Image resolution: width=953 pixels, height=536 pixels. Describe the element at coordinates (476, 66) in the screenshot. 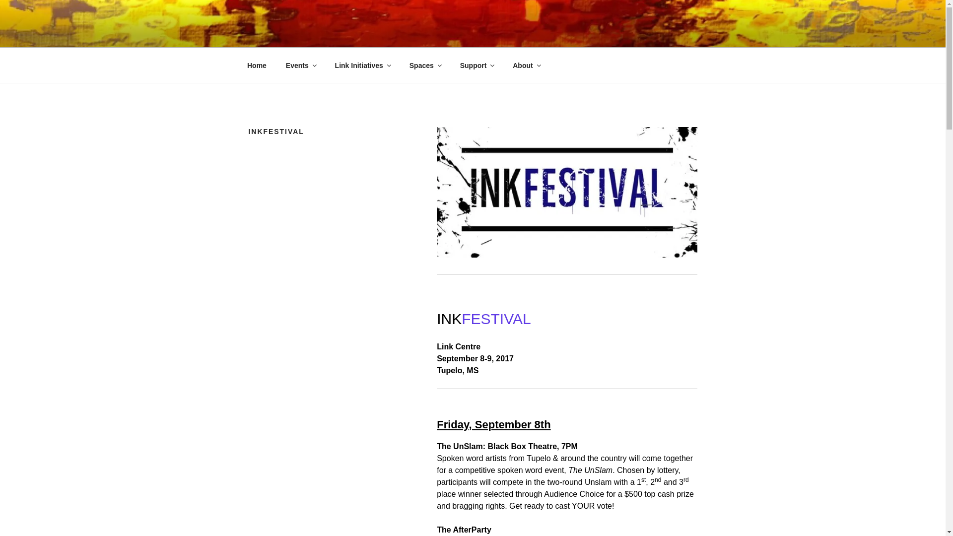

I see `Support` at that location.